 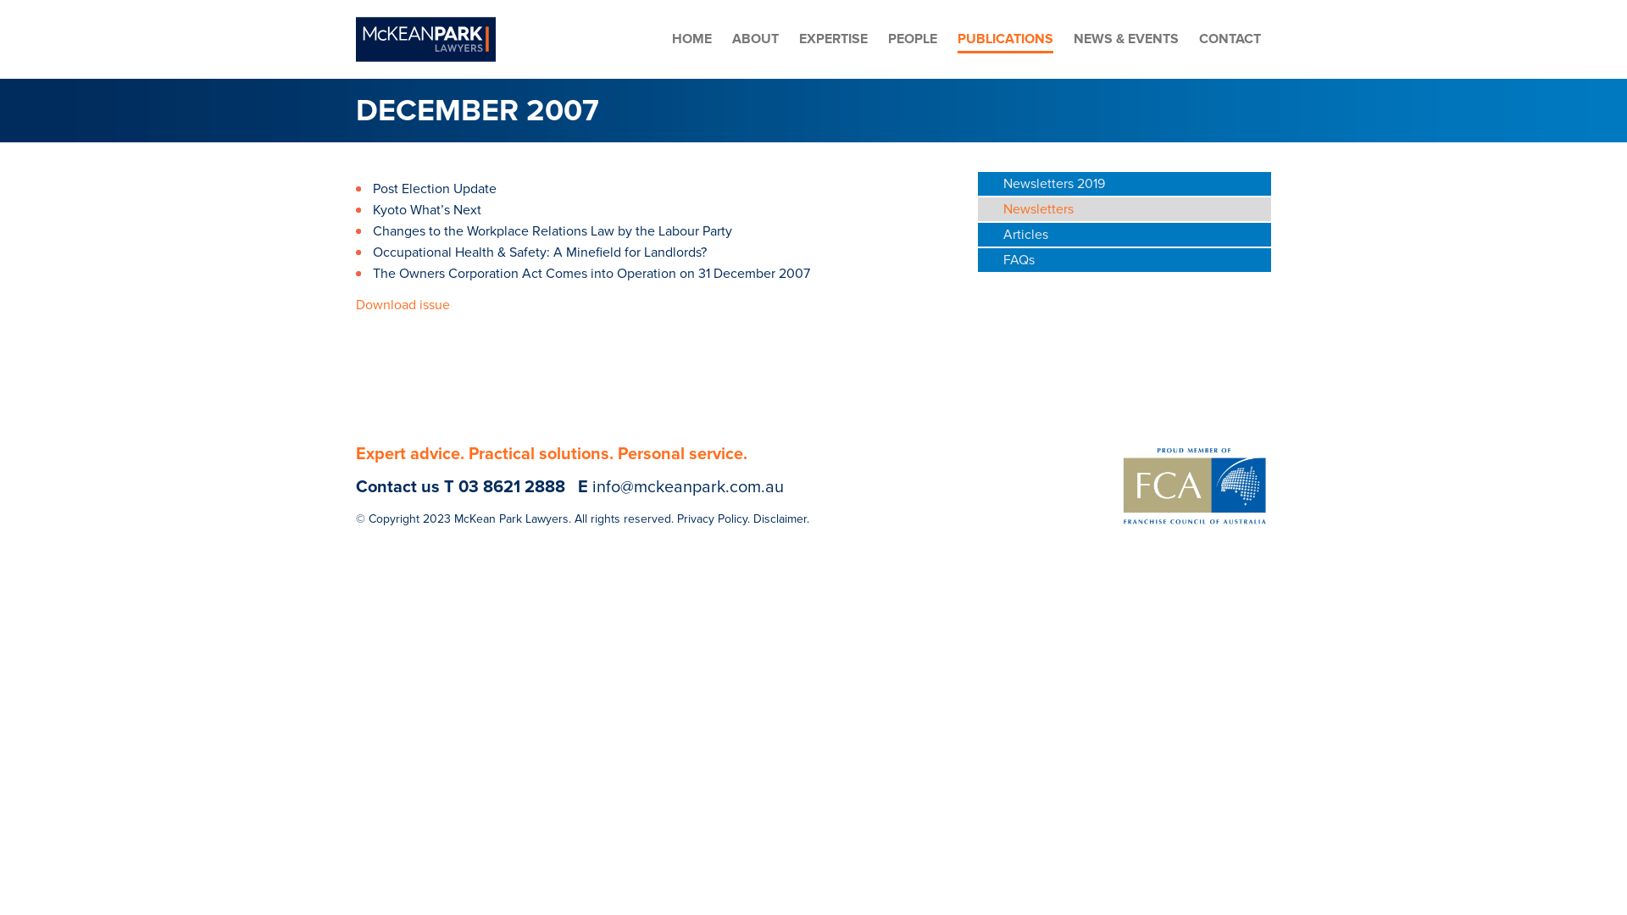 What do you see at coordinates (780, 518) in the screenshot?
I see `Disclaimer` at bounding box center [780, 518].